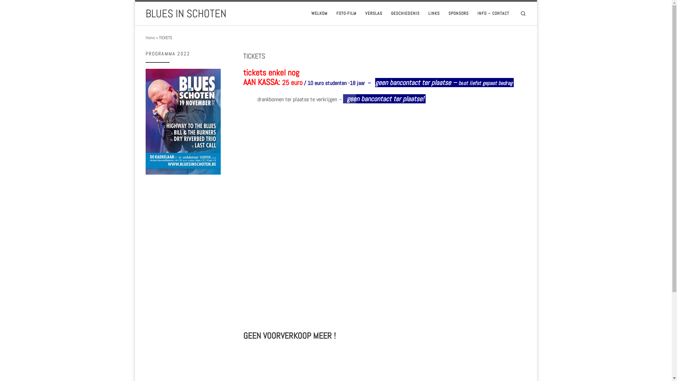 This screenshot has width=677, height=381. I want to click on Skip to content, so click(23, 10).